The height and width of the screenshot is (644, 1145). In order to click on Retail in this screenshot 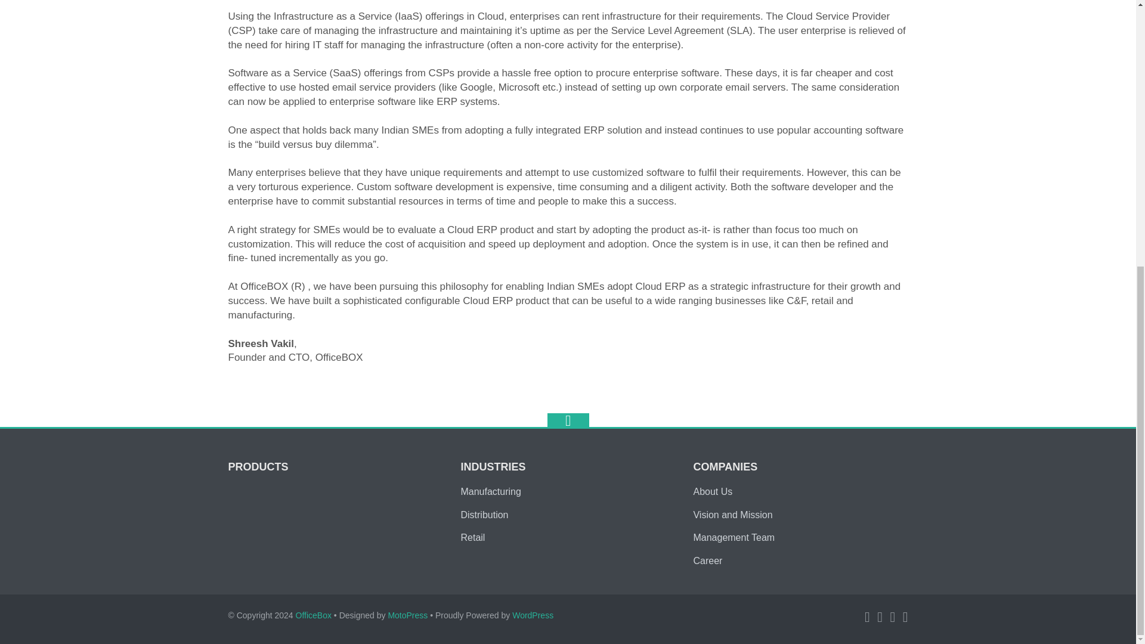, I will do `click(472, 538)`.